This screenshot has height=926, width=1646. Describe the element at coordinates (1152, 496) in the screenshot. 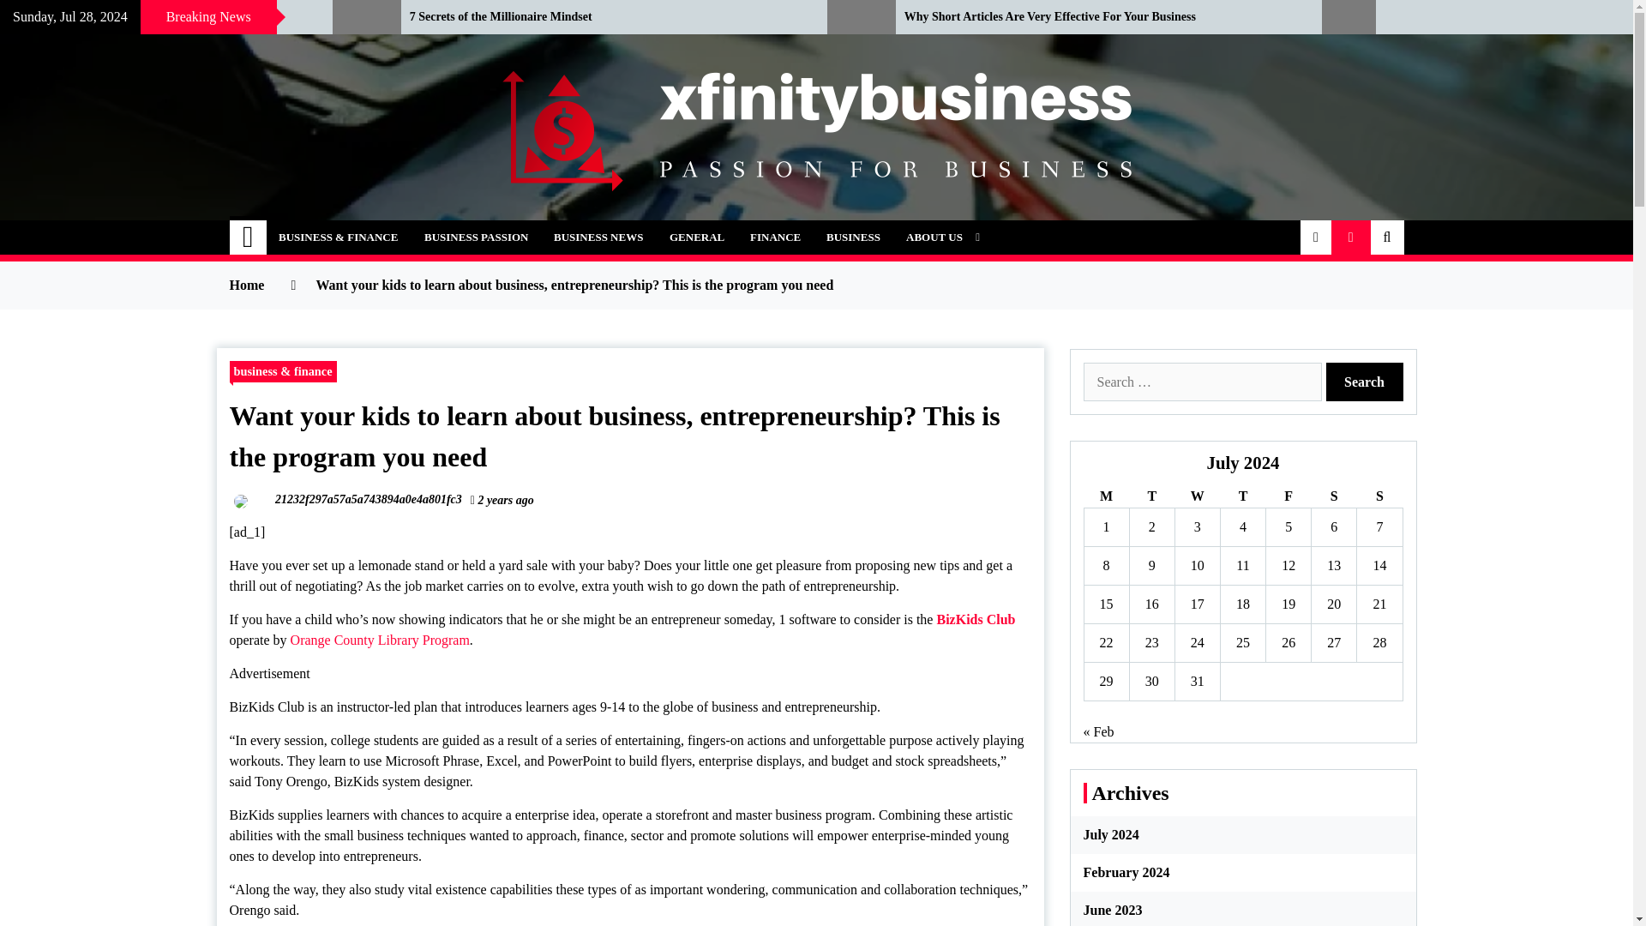

I see `Tuesday` at that location.